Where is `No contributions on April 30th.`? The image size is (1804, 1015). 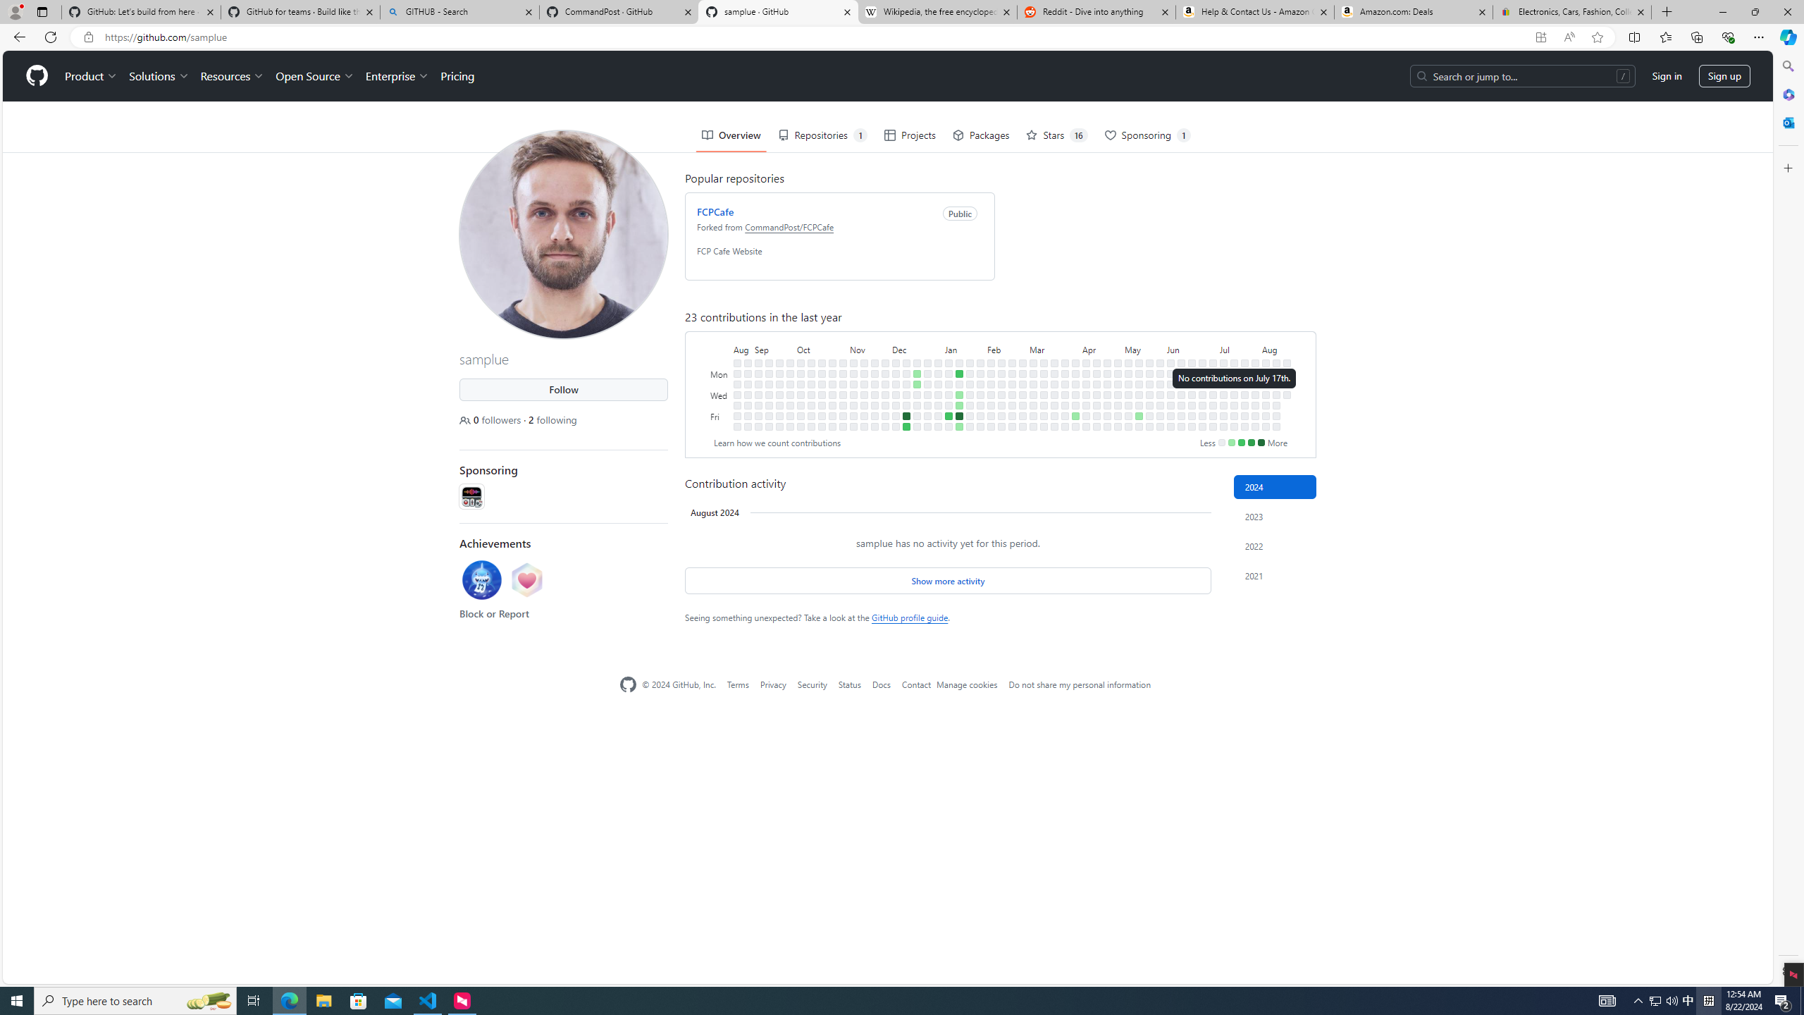
No contributions on April 30th. is located at coordinates (1118, 383).